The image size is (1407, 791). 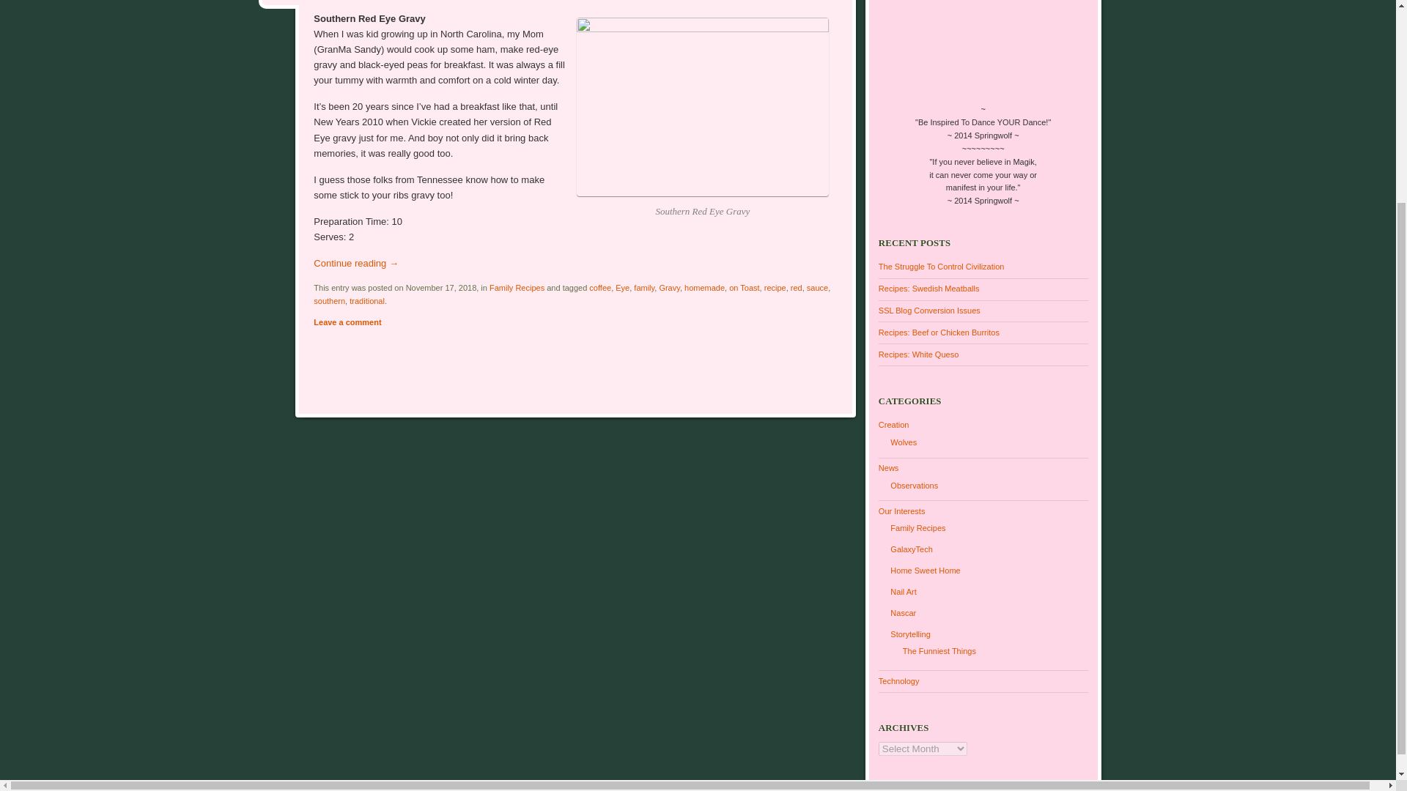 I want to click on Recipes: Swedish Meatballs, so click(x=928, y=288).